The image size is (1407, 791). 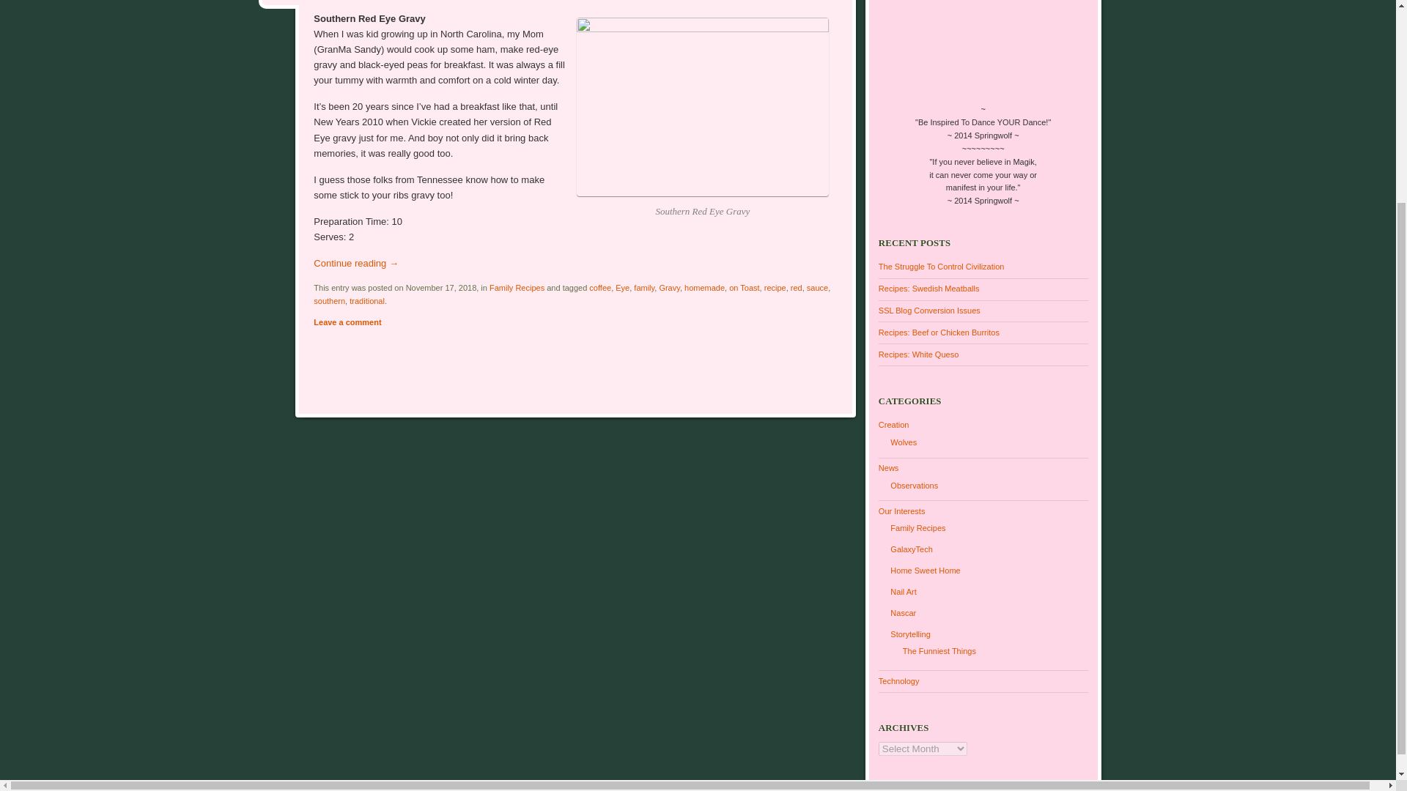 I want to click on Recipes: Swedish Meatballs, so click(x=928, y=288).